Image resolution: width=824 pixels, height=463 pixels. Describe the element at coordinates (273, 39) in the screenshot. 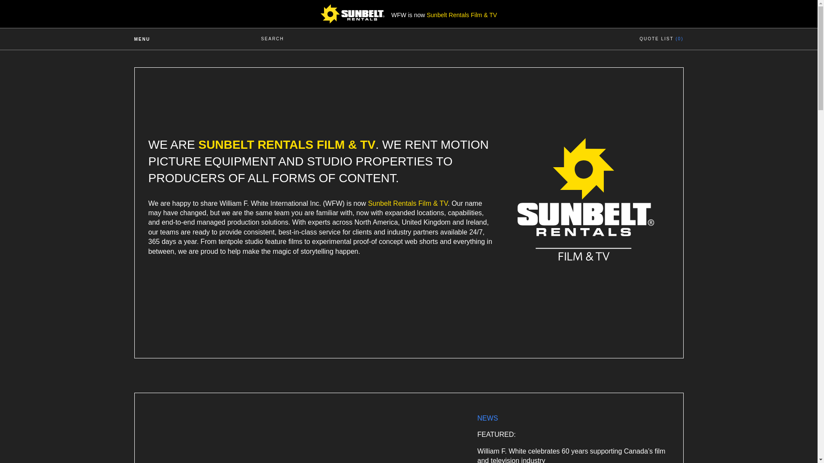

I see `SEARCH` at that location.